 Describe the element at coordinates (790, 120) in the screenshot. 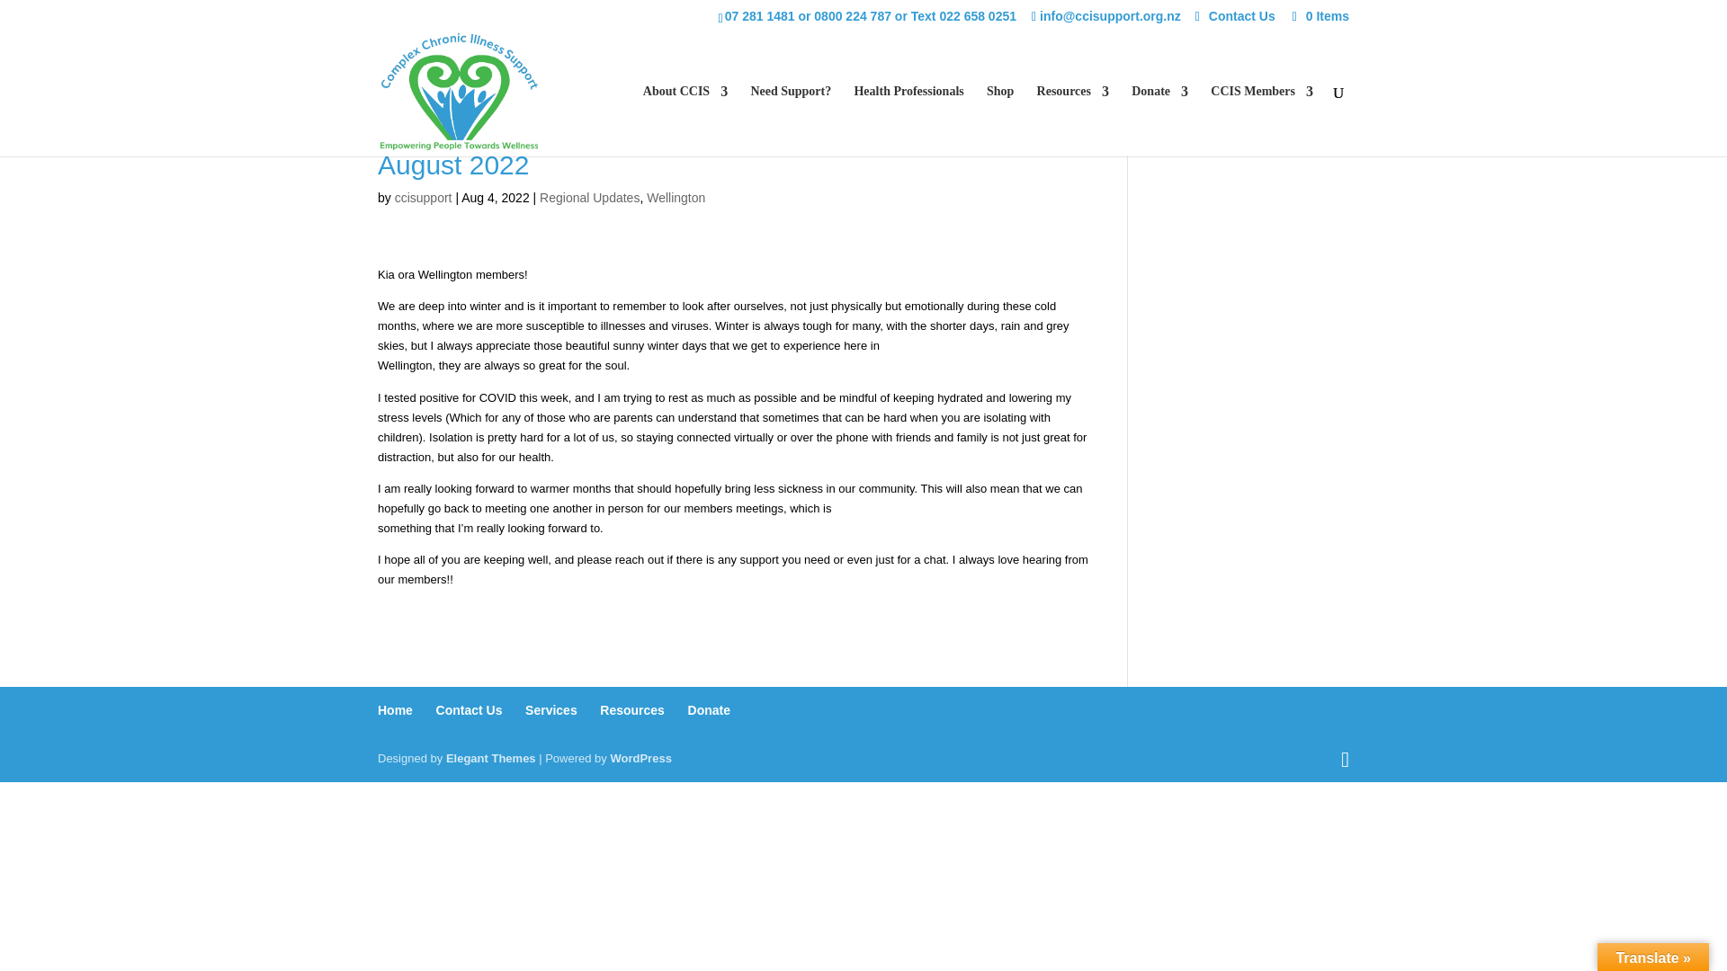

I see `Need Support?` at that location.